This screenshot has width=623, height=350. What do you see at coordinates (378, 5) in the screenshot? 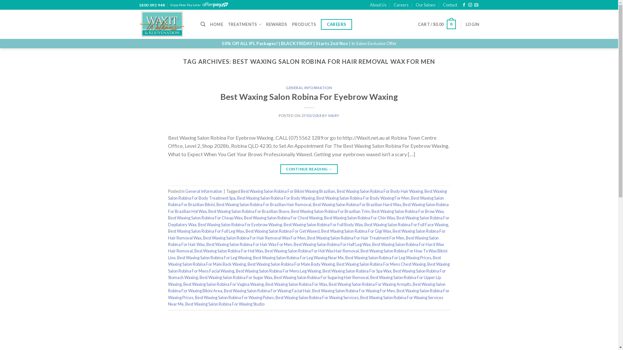
I see `About Us` at bounding box center [378, 5].